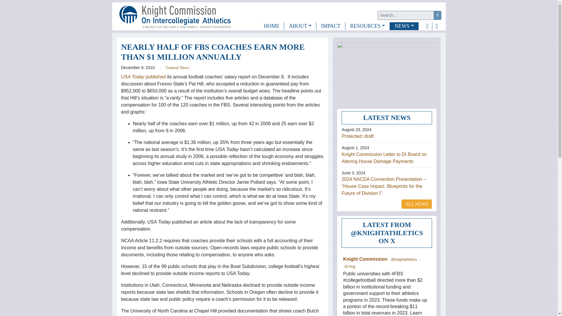  Describe the element at coordinates (367, 26) in the screenshot. I see `Resources` at that location.